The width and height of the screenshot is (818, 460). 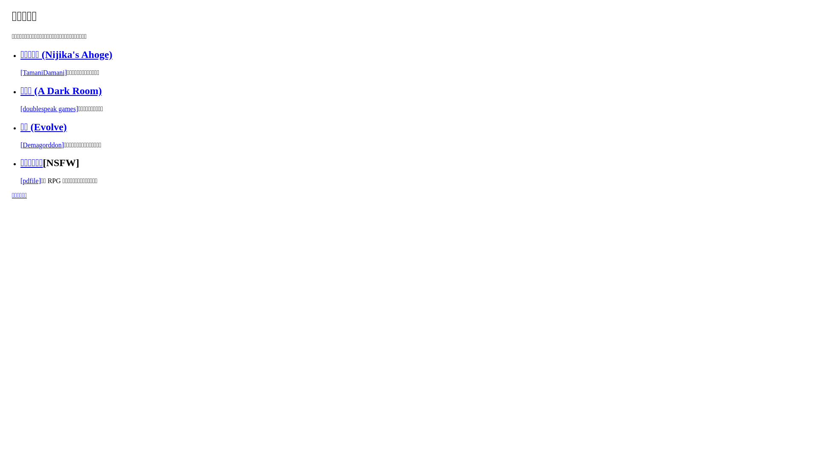 I want to click on [Demagorddon], so click(x=42, y=145).